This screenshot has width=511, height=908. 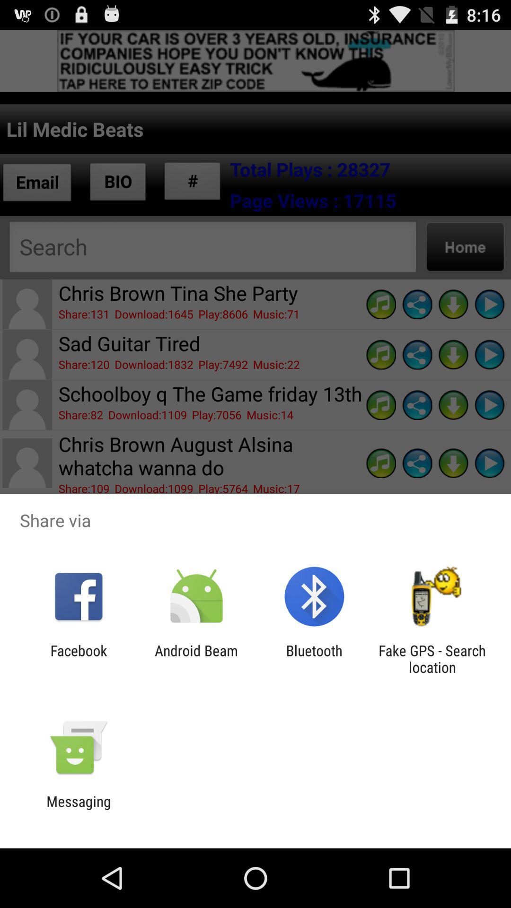 What do you see at coordinates (79, 810) in the screenshot?
I see `choose the messaging app` at bounding box center [79, 810].